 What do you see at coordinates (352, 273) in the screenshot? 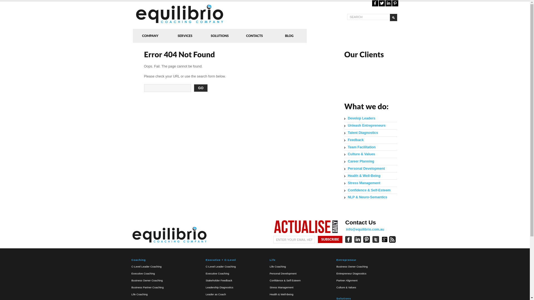
I see `Entrepreneur Diagnostics` at bounding box center [352, 273].